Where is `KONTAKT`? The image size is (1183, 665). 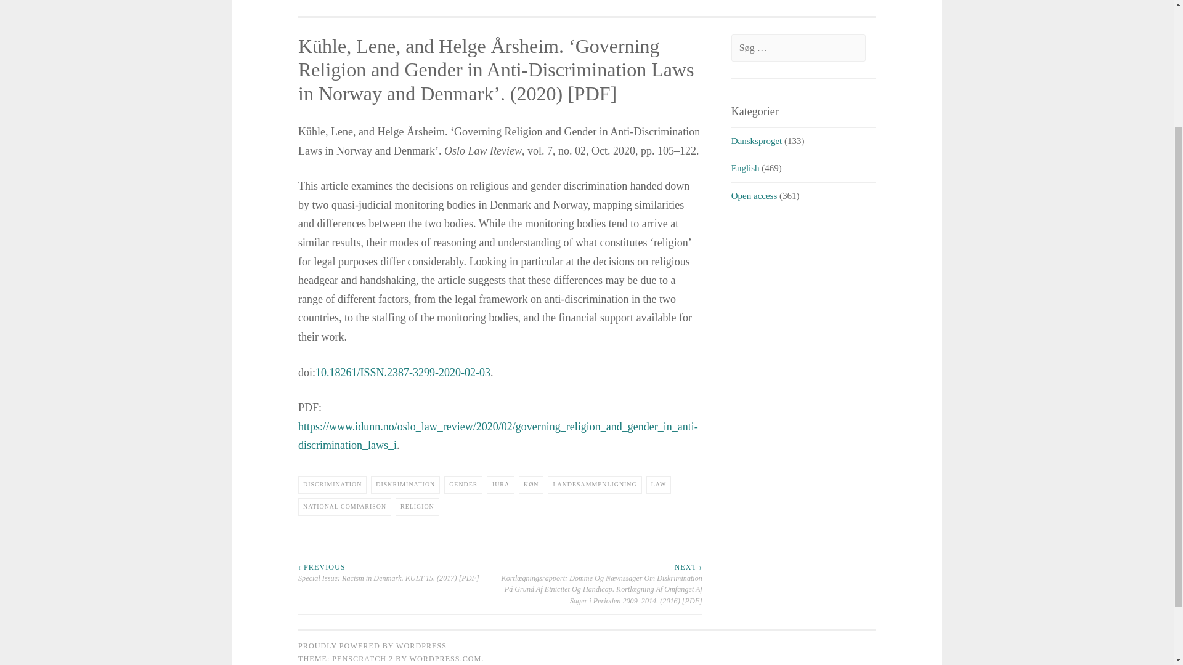 KONTAKT is located at coordinates (693, 1).